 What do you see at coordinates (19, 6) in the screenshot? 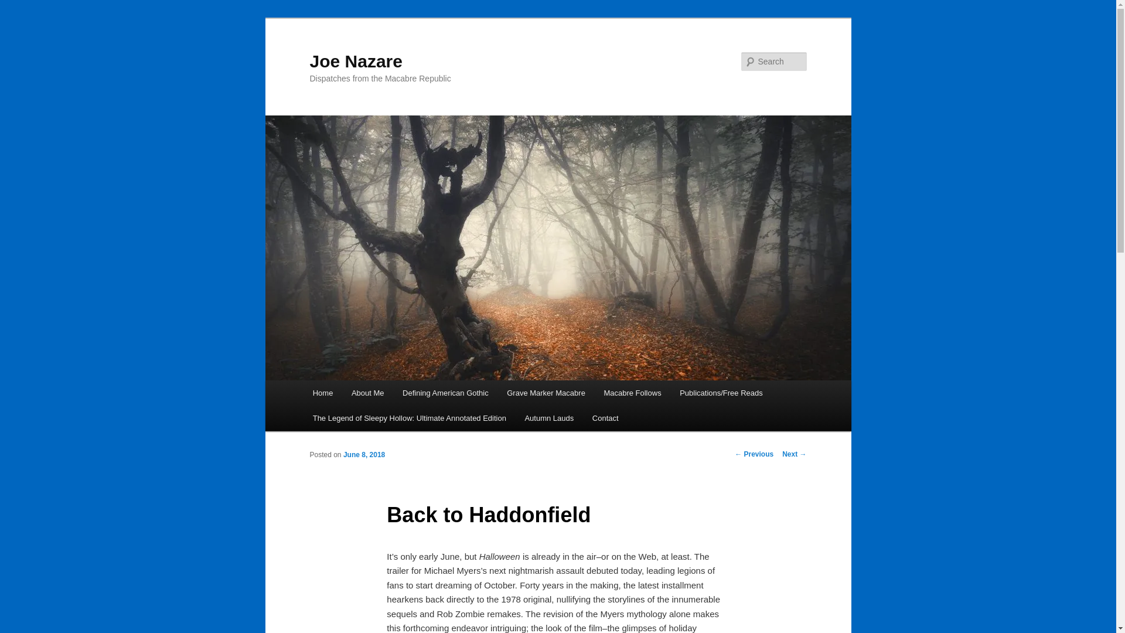
I see `Search` at bounding box center [19, 6].